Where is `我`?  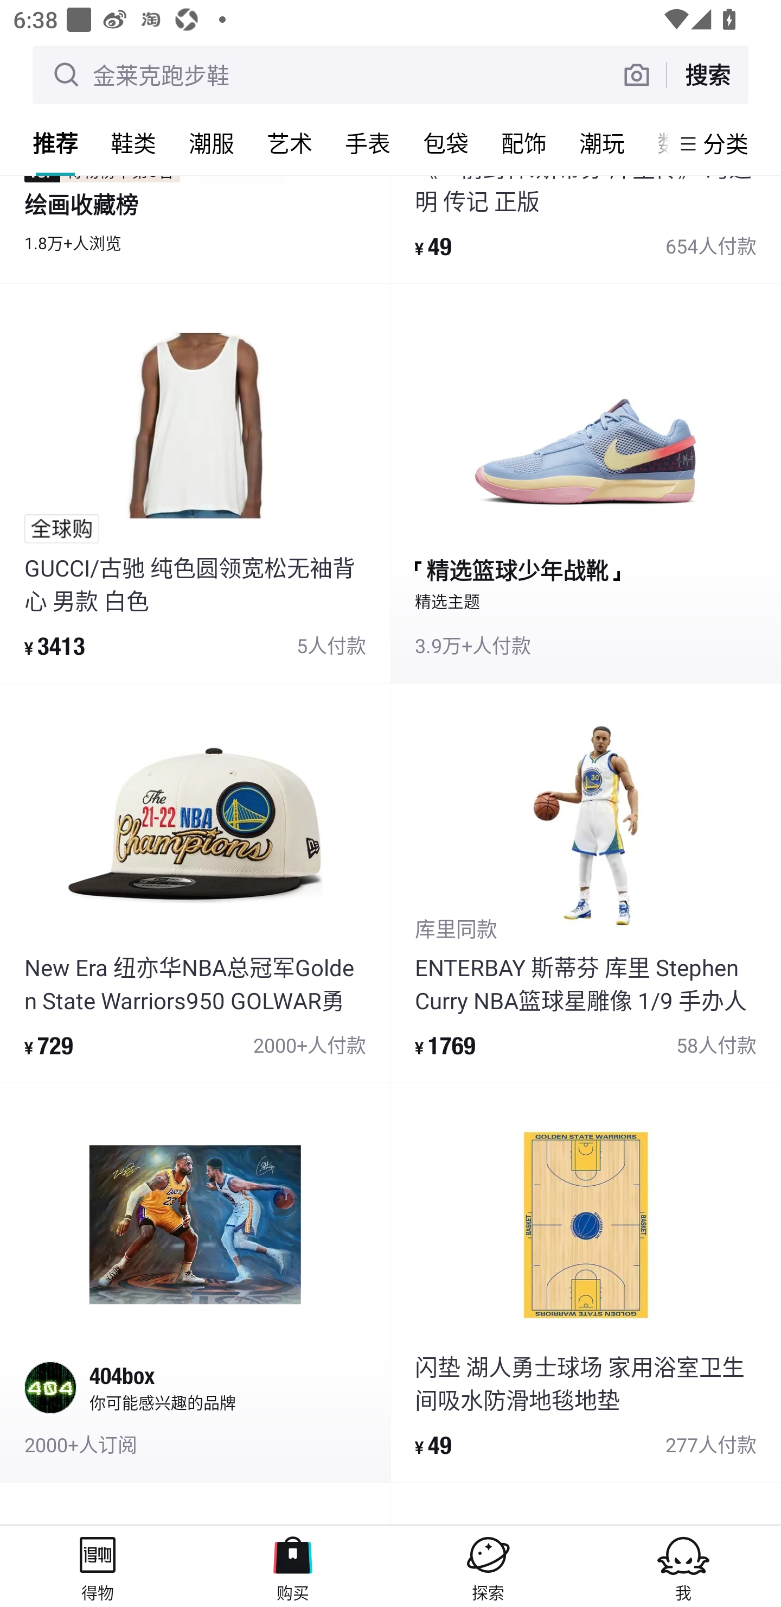
我 is located at coordinates (683, 1566).